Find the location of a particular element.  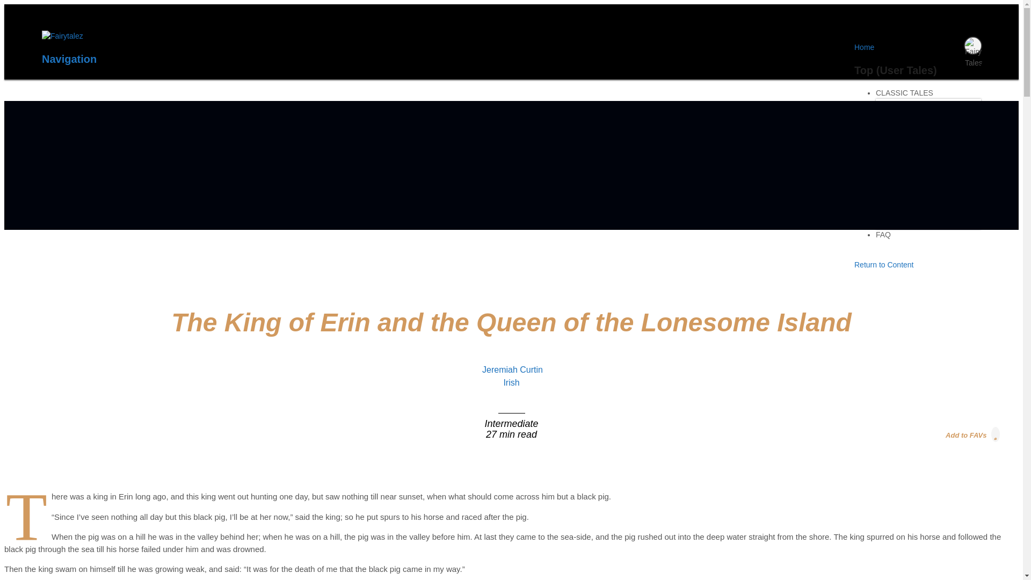

CLASSIC TALES is located at coordinates (904, 97).